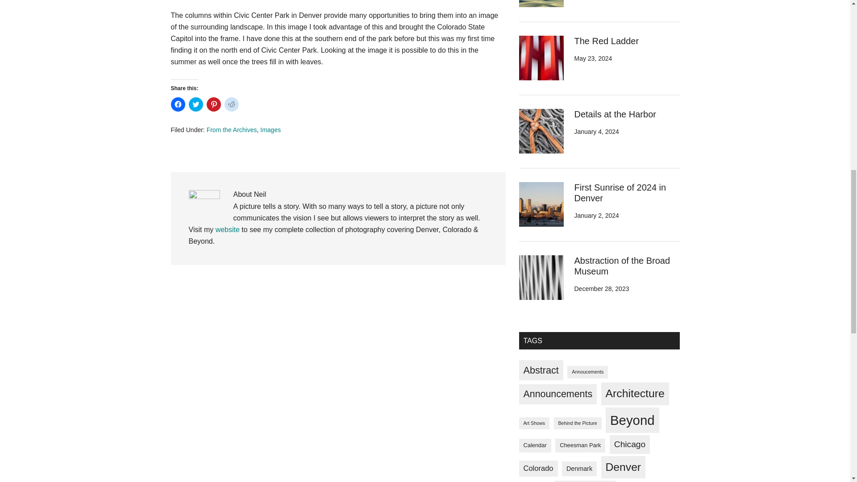  I want to click on Click to share on Pinterest, so click(213, 104).